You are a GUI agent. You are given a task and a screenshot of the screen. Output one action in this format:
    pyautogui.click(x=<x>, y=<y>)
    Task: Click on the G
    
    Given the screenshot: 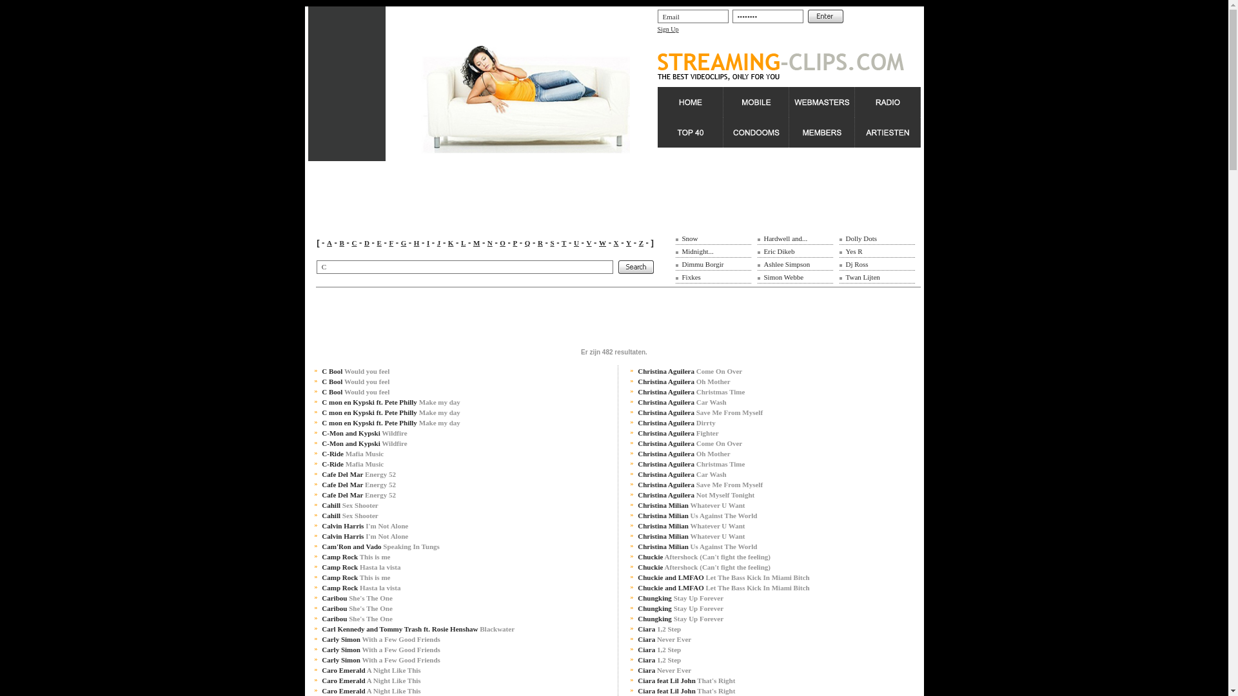 What is the action you would take?
    pyautogui.click(x=404, y=243)
    